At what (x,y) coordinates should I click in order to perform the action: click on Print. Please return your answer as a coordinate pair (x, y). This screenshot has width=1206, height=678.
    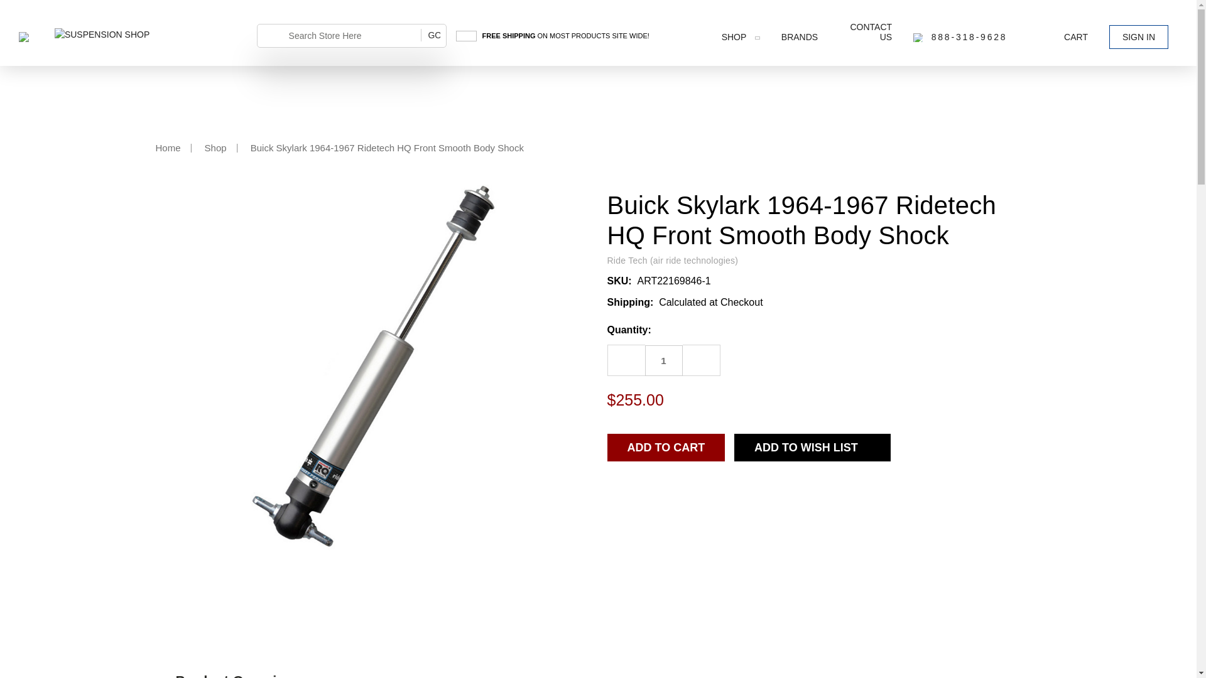
    Looking at the image, I should click on (661, 491).